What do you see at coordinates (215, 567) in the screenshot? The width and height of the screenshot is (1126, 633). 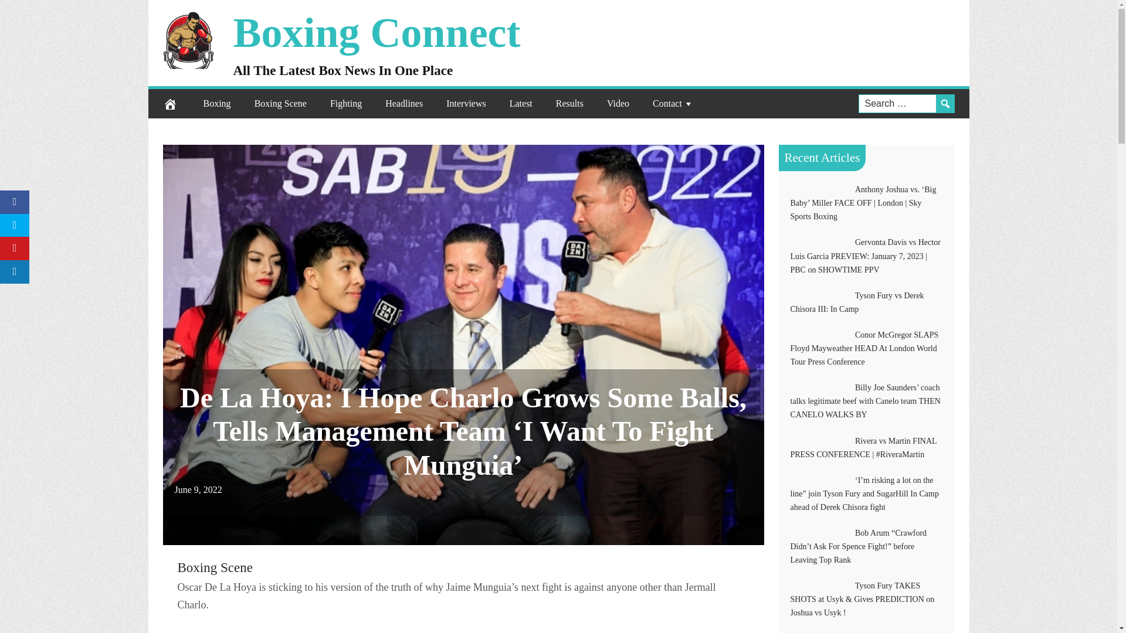 I see `Boxing Scene` at bounding box center [215, 567].